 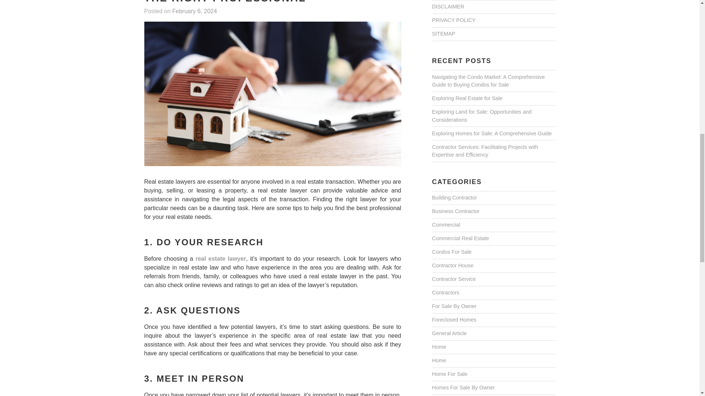 I want to click on SITEMAP, so click(x=443, y=34).